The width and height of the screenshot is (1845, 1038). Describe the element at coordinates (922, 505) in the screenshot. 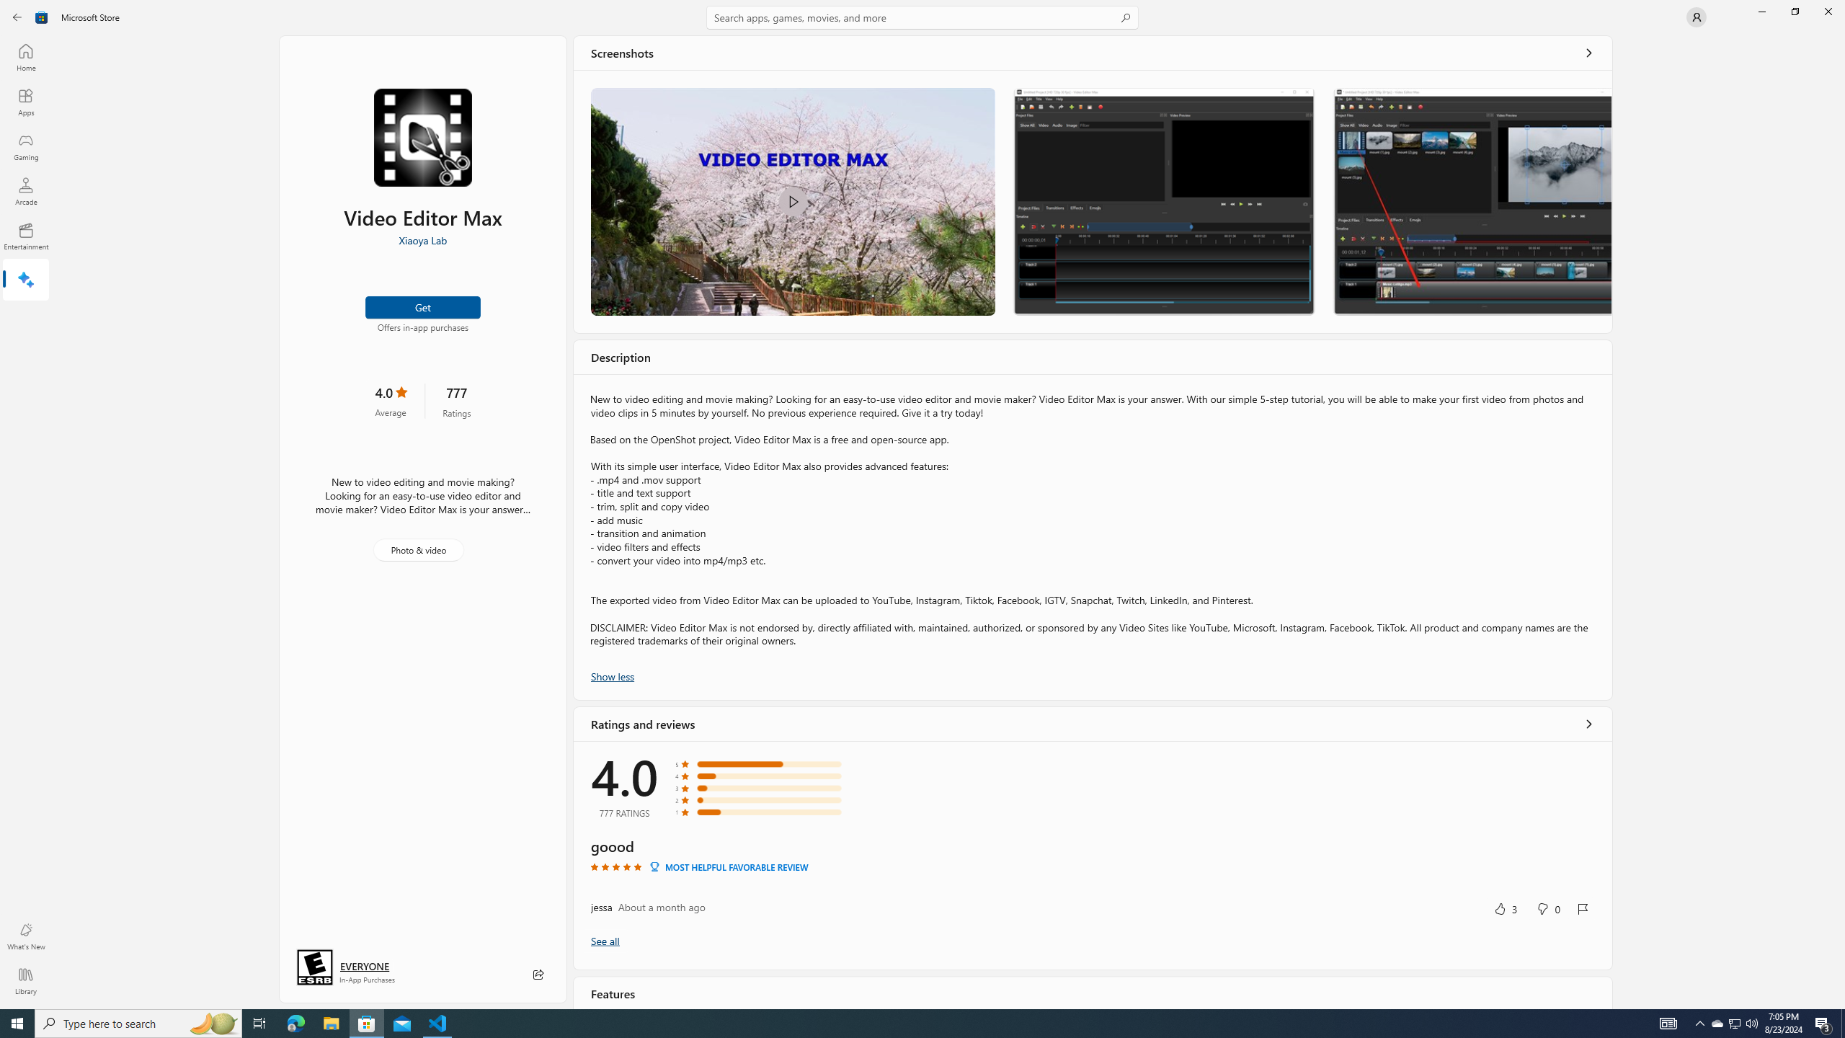

I see `AutomationID: NavigationControl` at that location.